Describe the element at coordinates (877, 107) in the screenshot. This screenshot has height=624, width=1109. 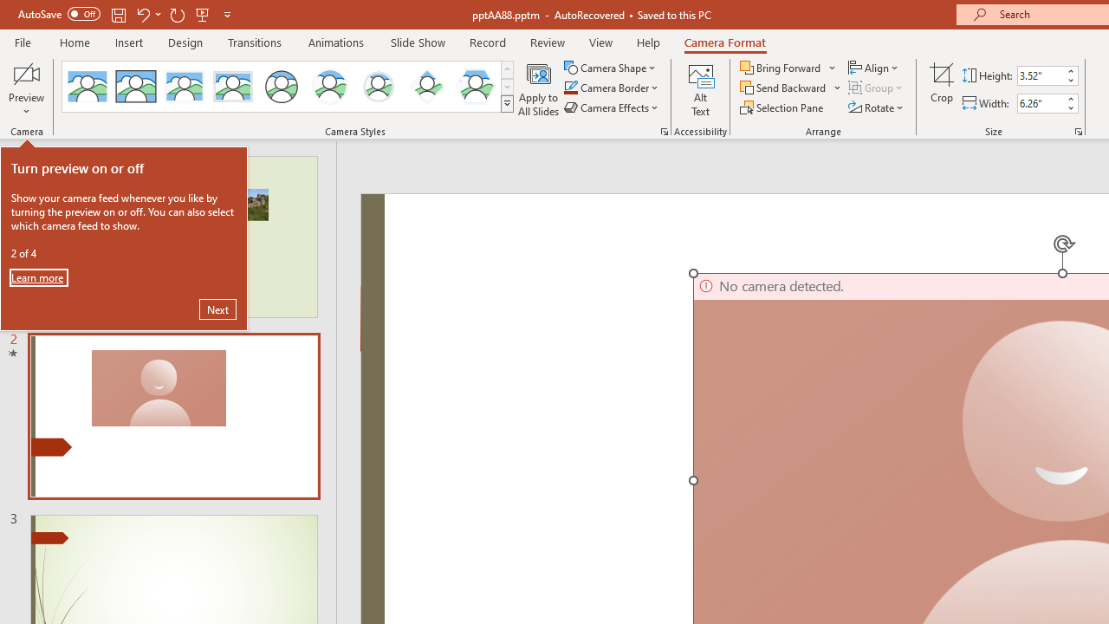
I see `Rotate` at that location.